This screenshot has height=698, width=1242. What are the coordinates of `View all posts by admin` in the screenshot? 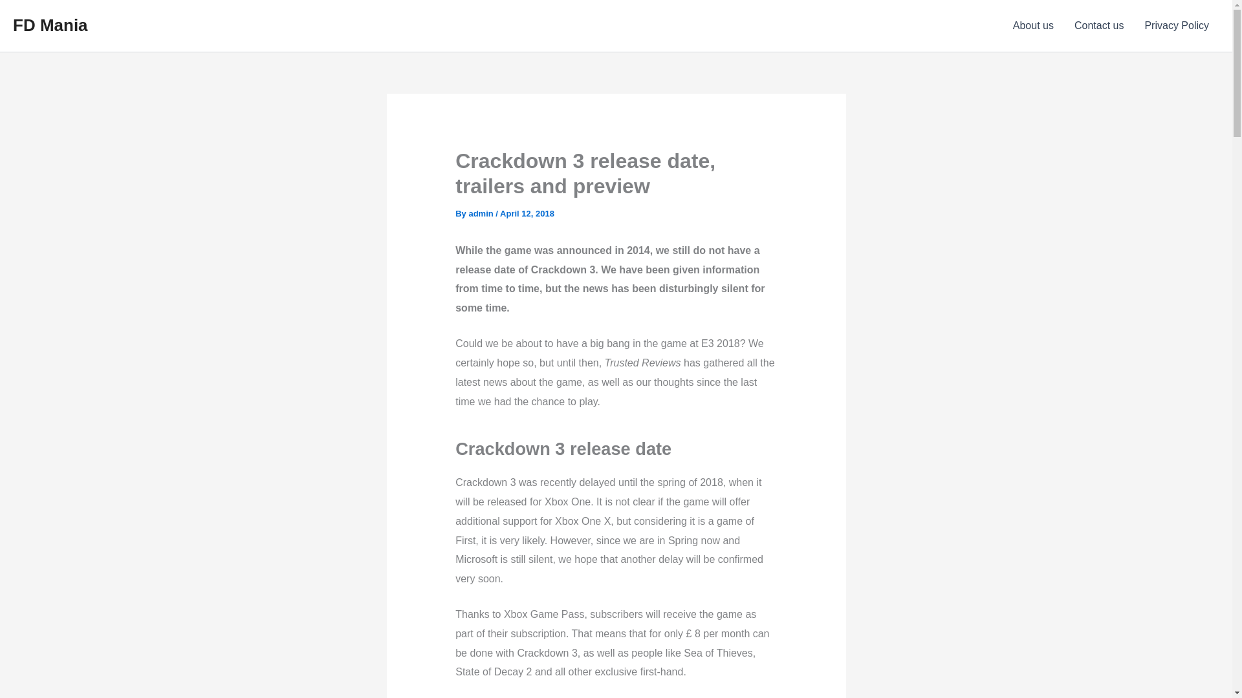 It's located at (480, 213).